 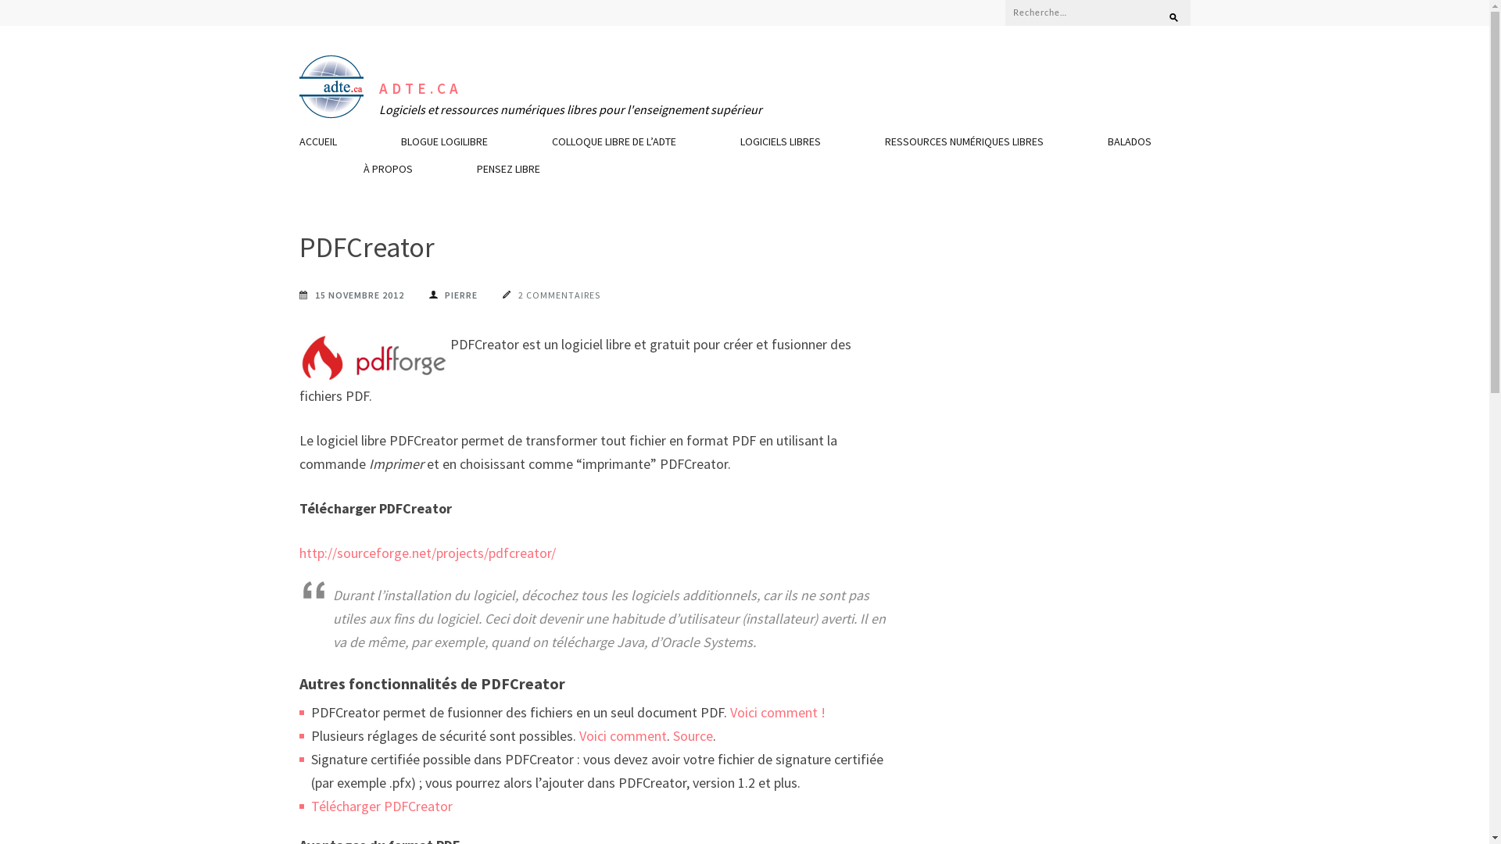 I want to click on Voici comment, so click(x=622, y=736).